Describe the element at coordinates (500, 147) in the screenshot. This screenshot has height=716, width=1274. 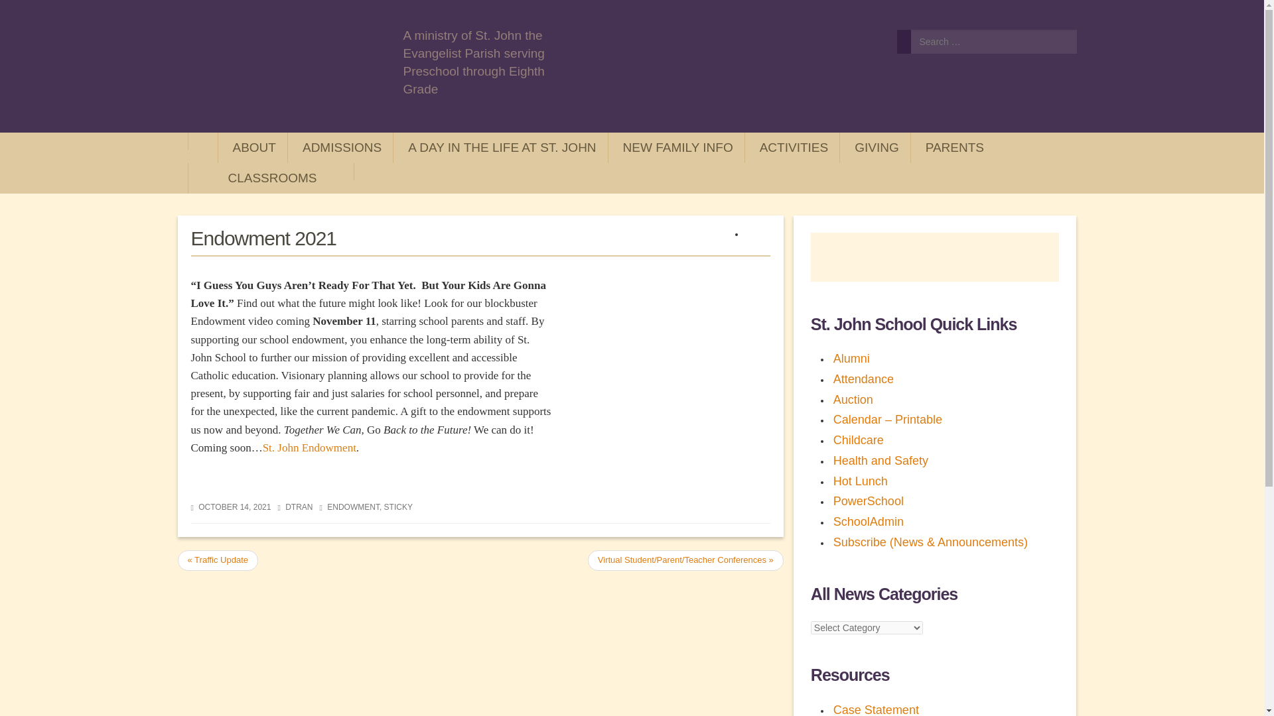
I see `A DAY IN THE LIFE AT ST. JOHN` at that location.